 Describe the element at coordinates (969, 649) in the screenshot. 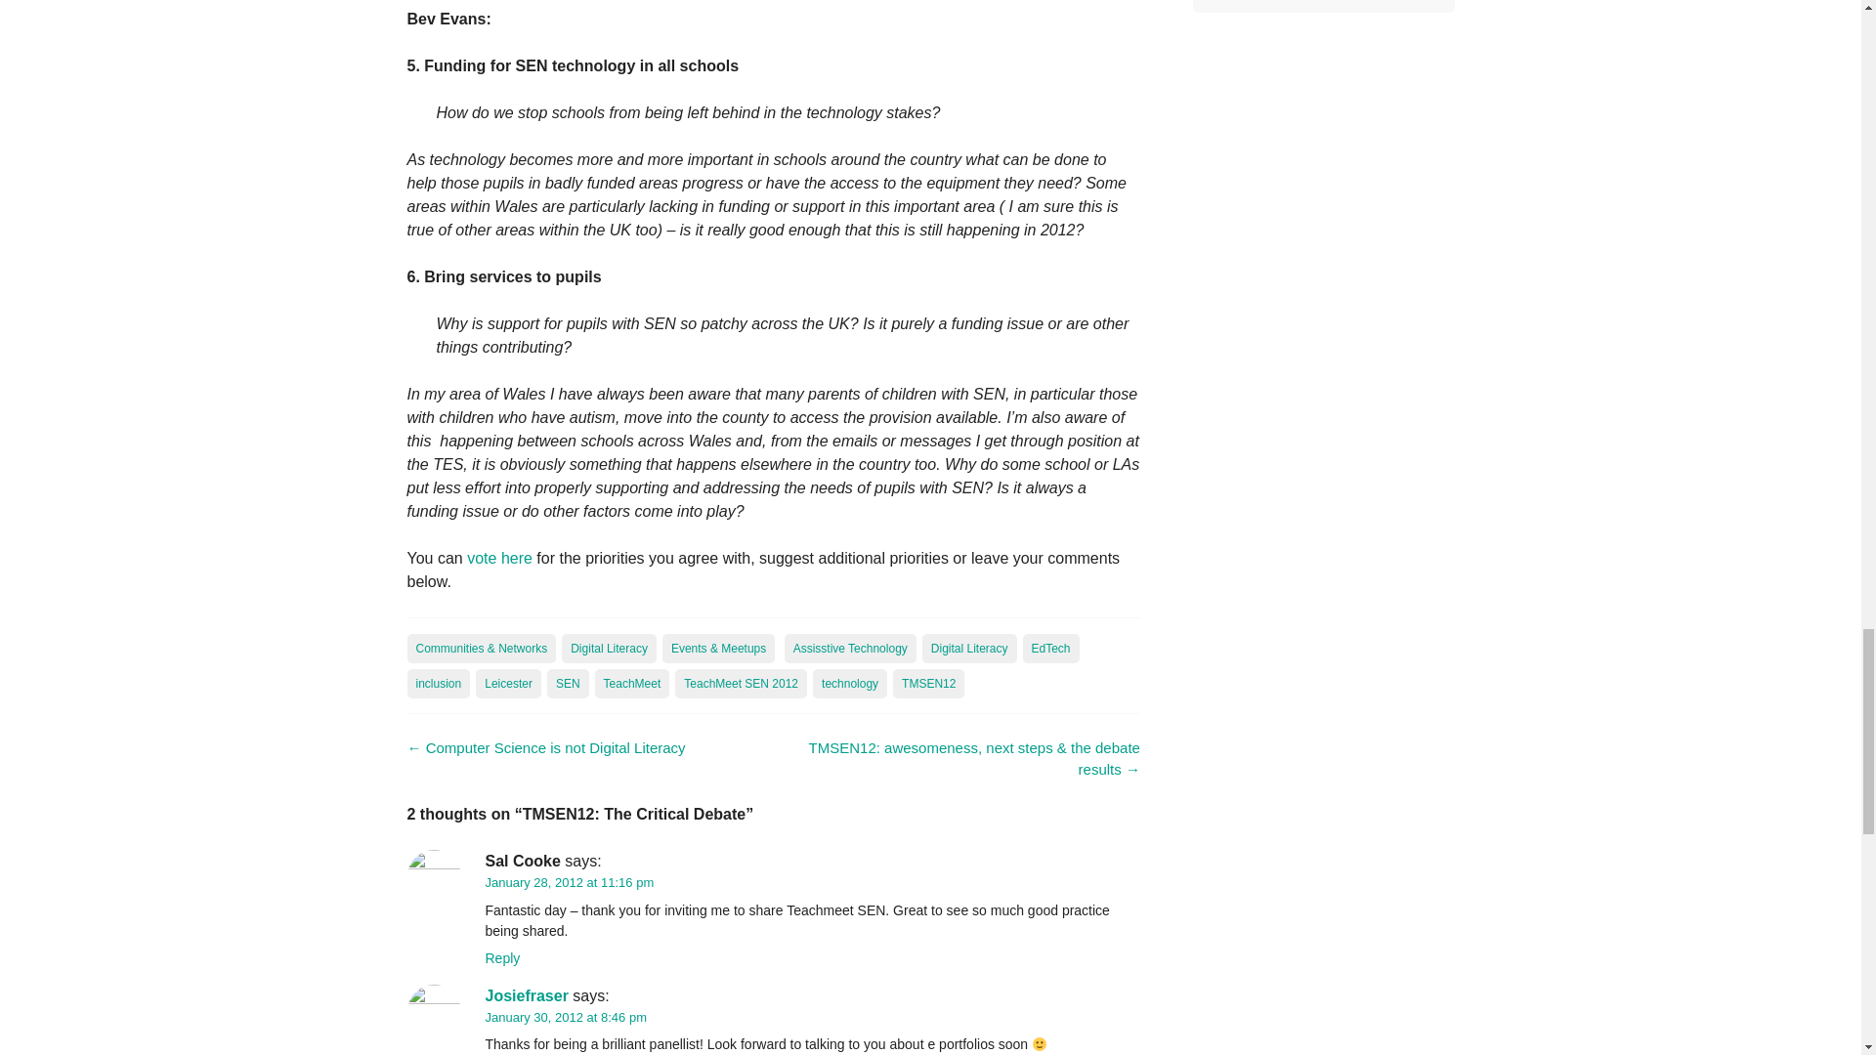

I see `Digital Literacy` at that location.